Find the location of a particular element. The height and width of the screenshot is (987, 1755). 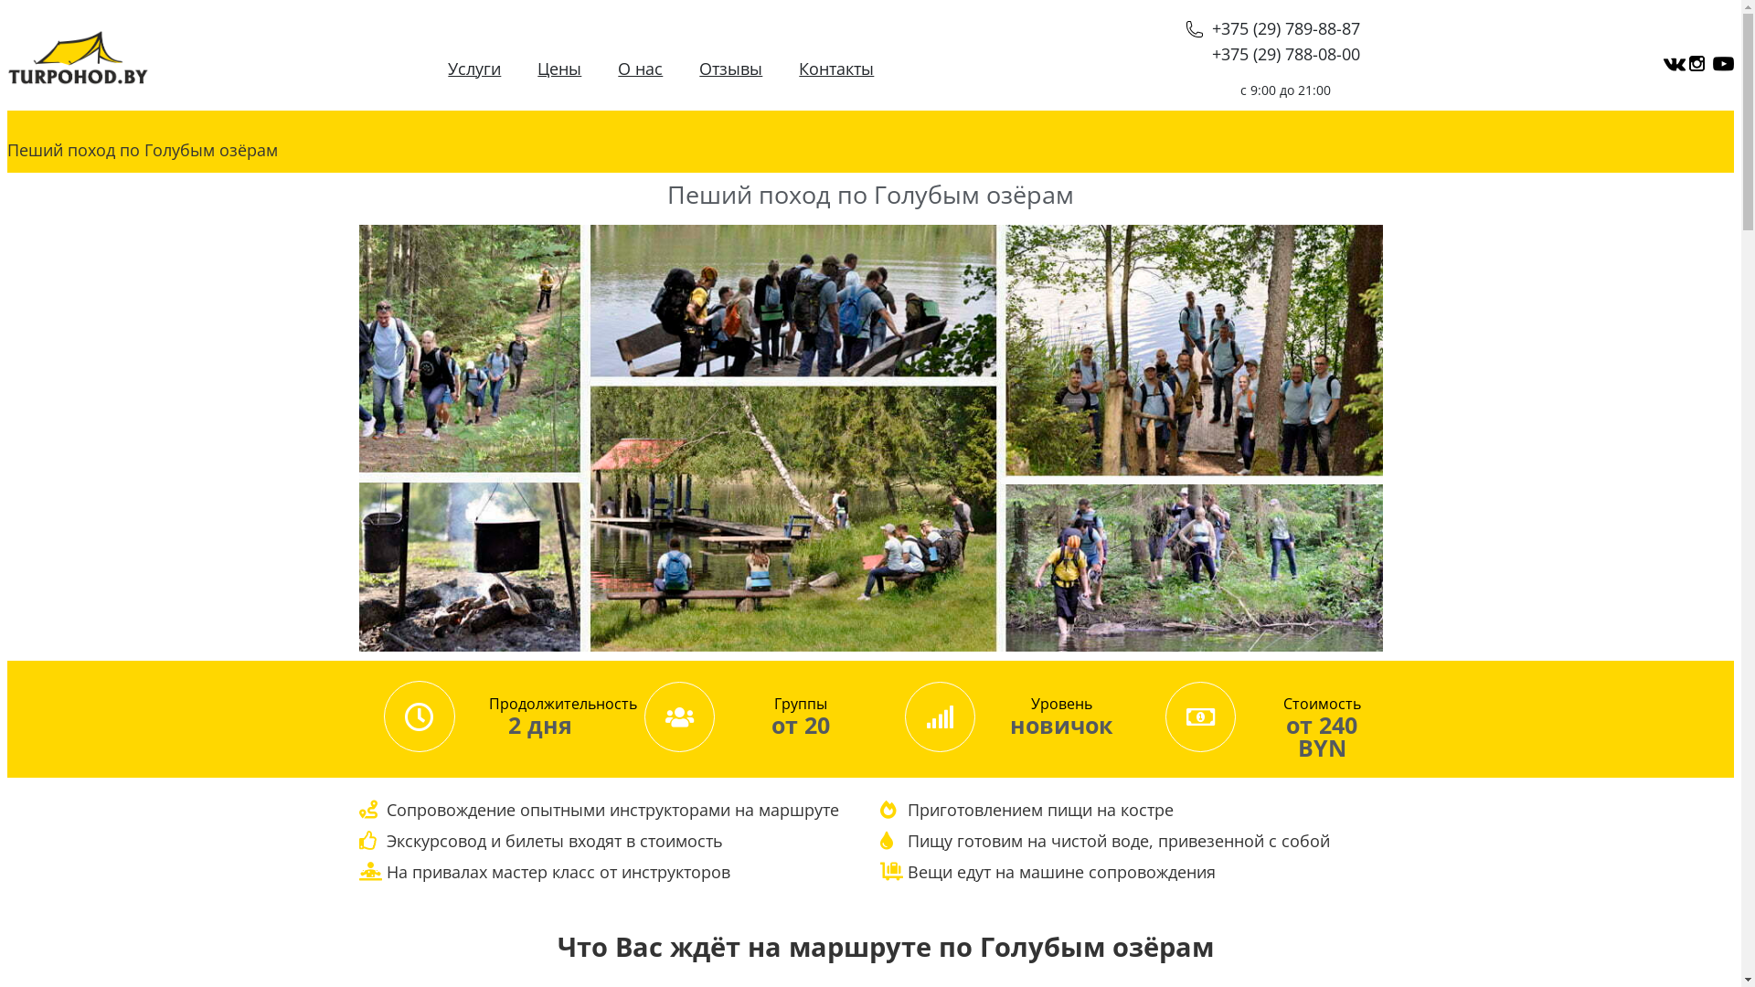

+375 (29) 788-08-00 is located at coordinates (1286, 54).